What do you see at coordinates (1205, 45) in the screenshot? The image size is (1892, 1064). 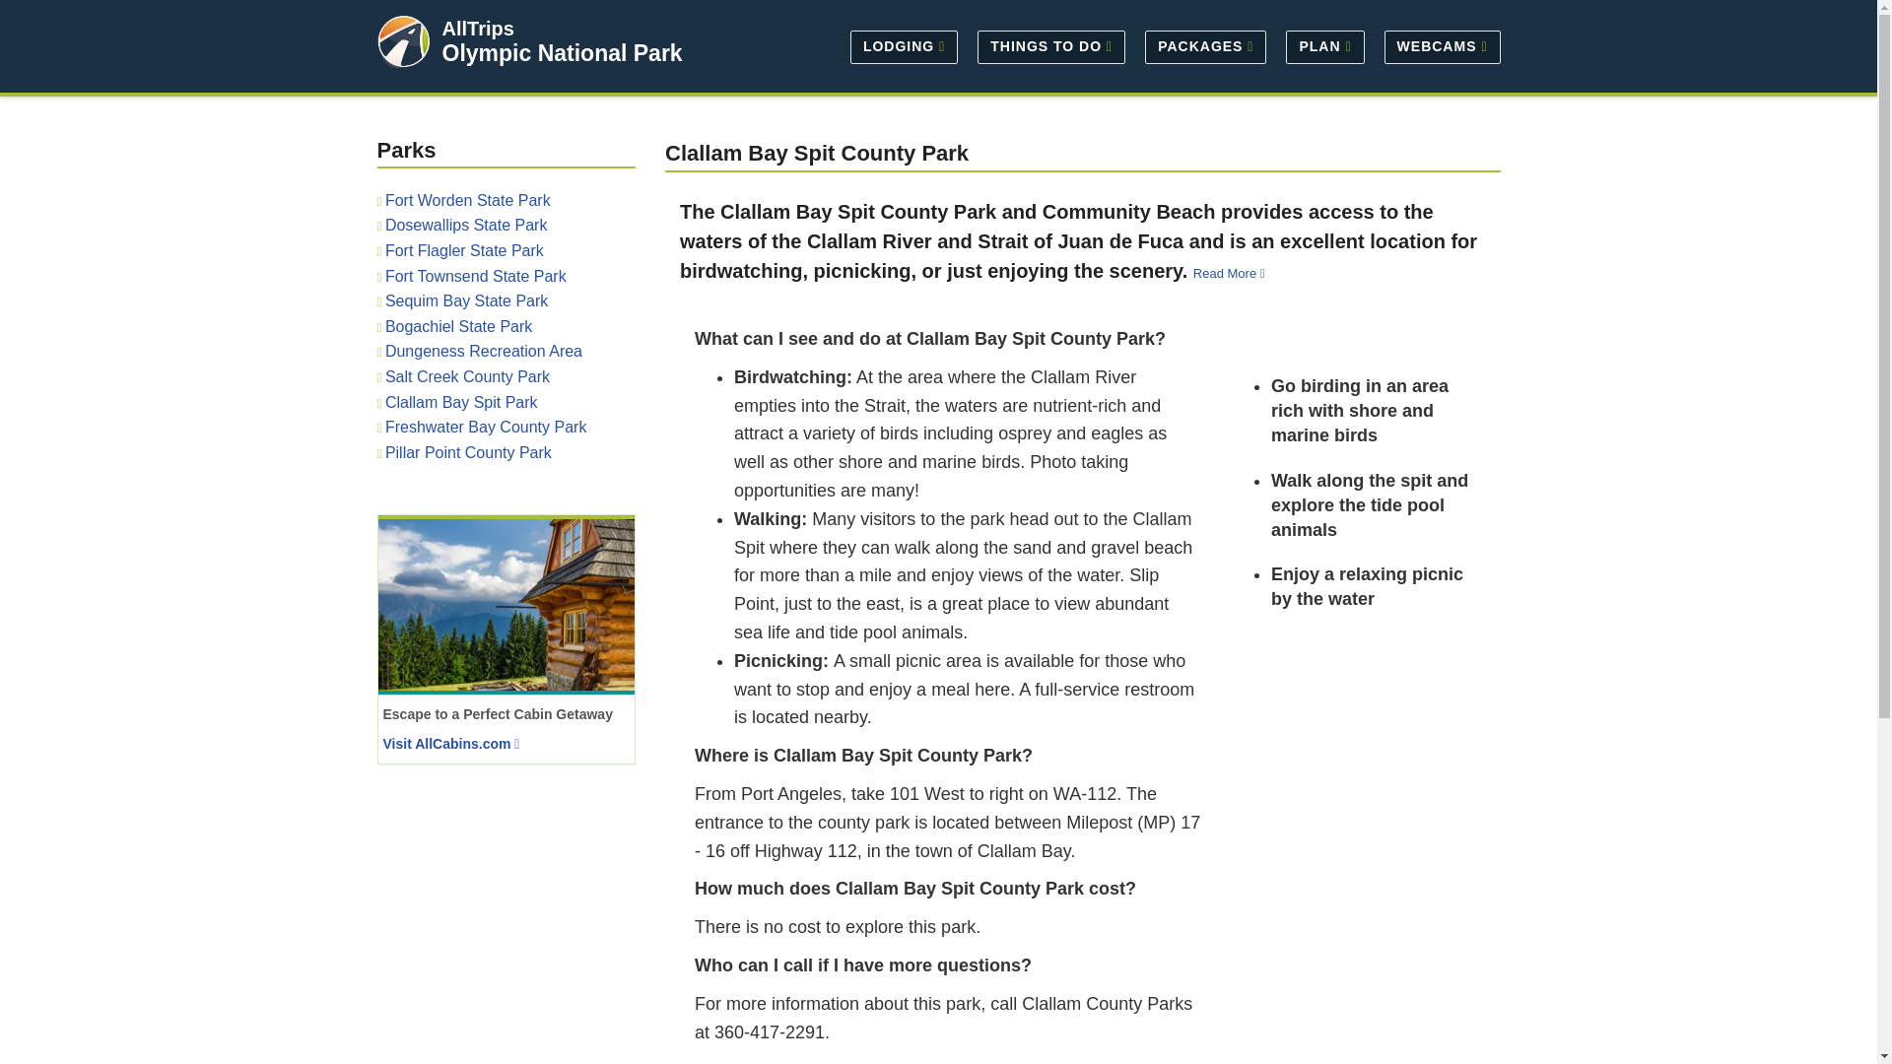 I see `PACKAGES` at bounding box center [1205, 45].